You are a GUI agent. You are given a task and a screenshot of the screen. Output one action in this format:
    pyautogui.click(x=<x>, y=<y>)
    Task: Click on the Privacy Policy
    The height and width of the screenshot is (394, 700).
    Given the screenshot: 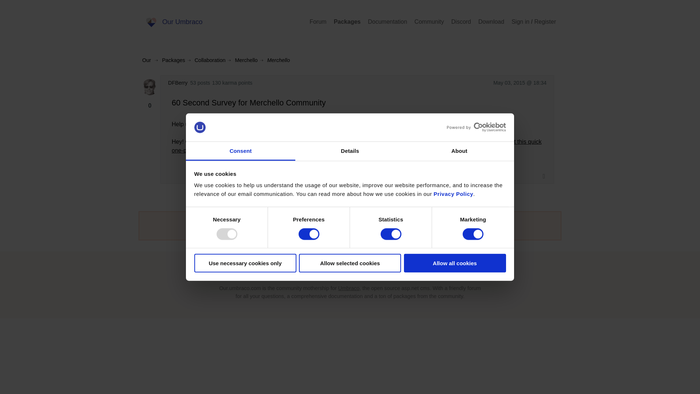 What is the action you would take?
    pyautogui.click(x=453, y=194)
    